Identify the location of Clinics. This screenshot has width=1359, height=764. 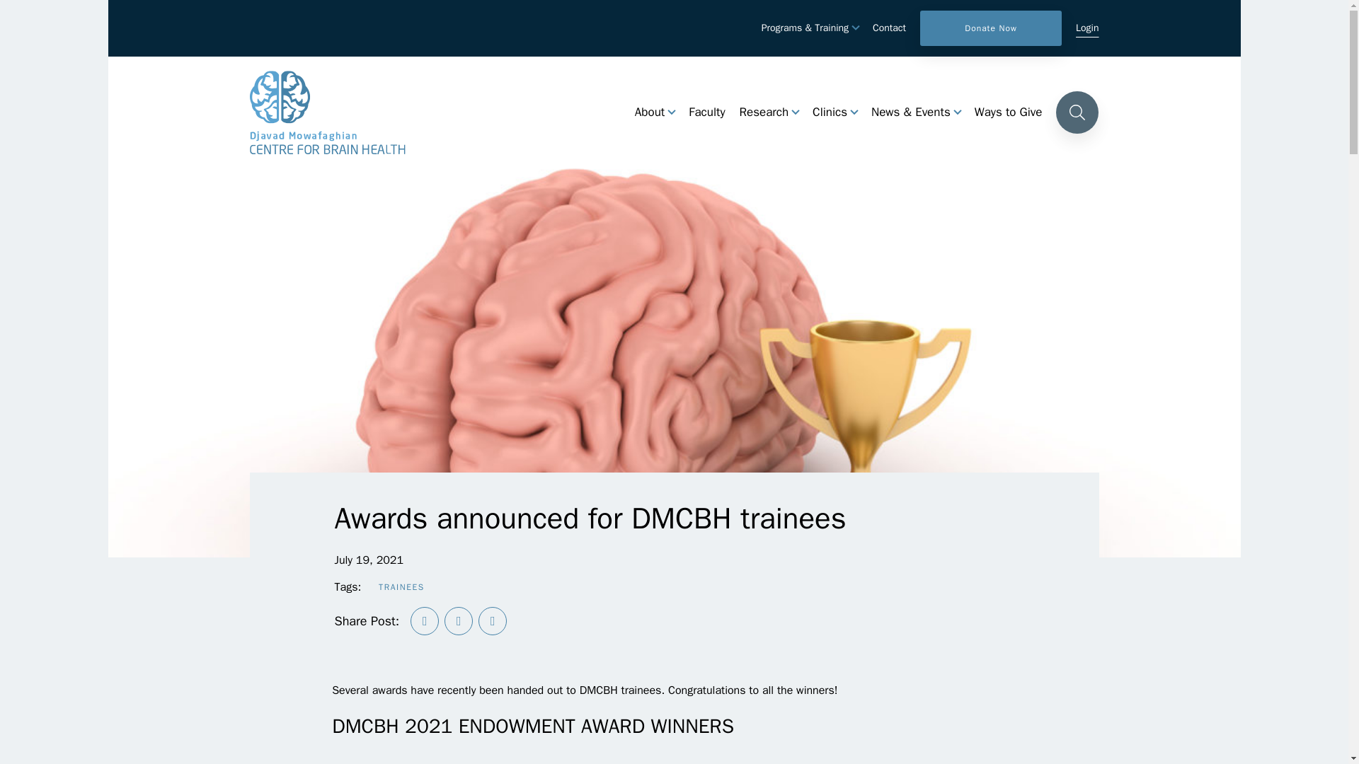
(830, 112).